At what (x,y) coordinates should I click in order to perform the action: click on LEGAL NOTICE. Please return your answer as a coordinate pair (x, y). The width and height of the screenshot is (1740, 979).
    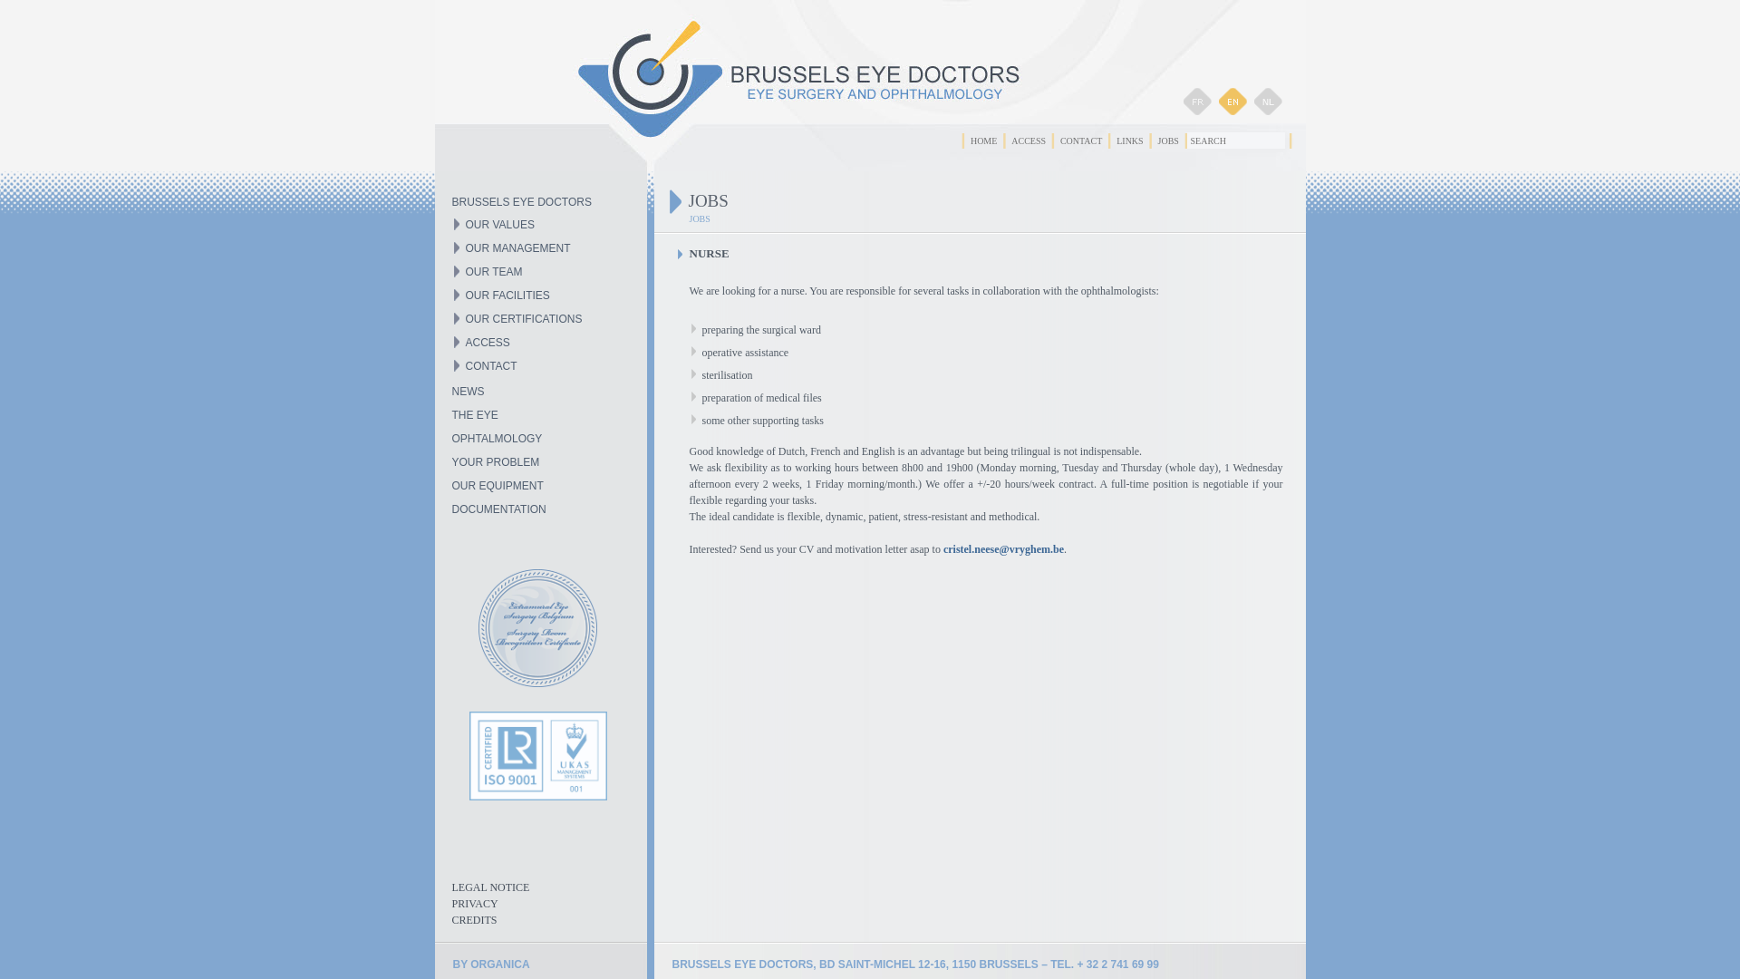
    Looking at the image, I should click on (490, 887).